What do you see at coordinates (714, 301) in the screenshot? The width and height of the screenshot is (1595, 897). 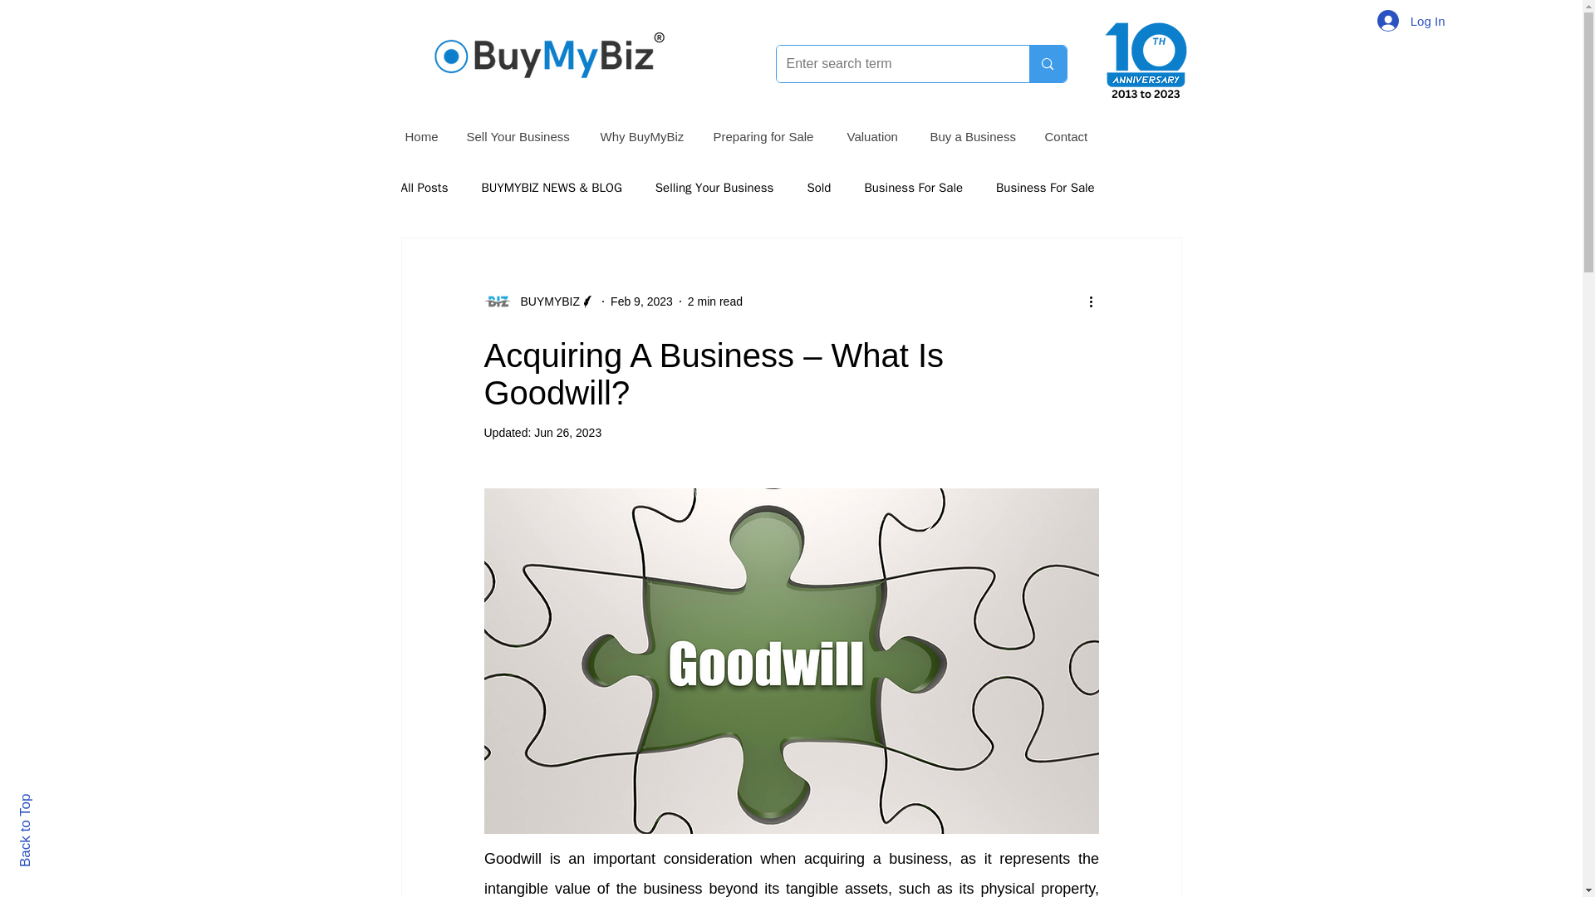 I see `2 min read` at bounding box center [714, 301].